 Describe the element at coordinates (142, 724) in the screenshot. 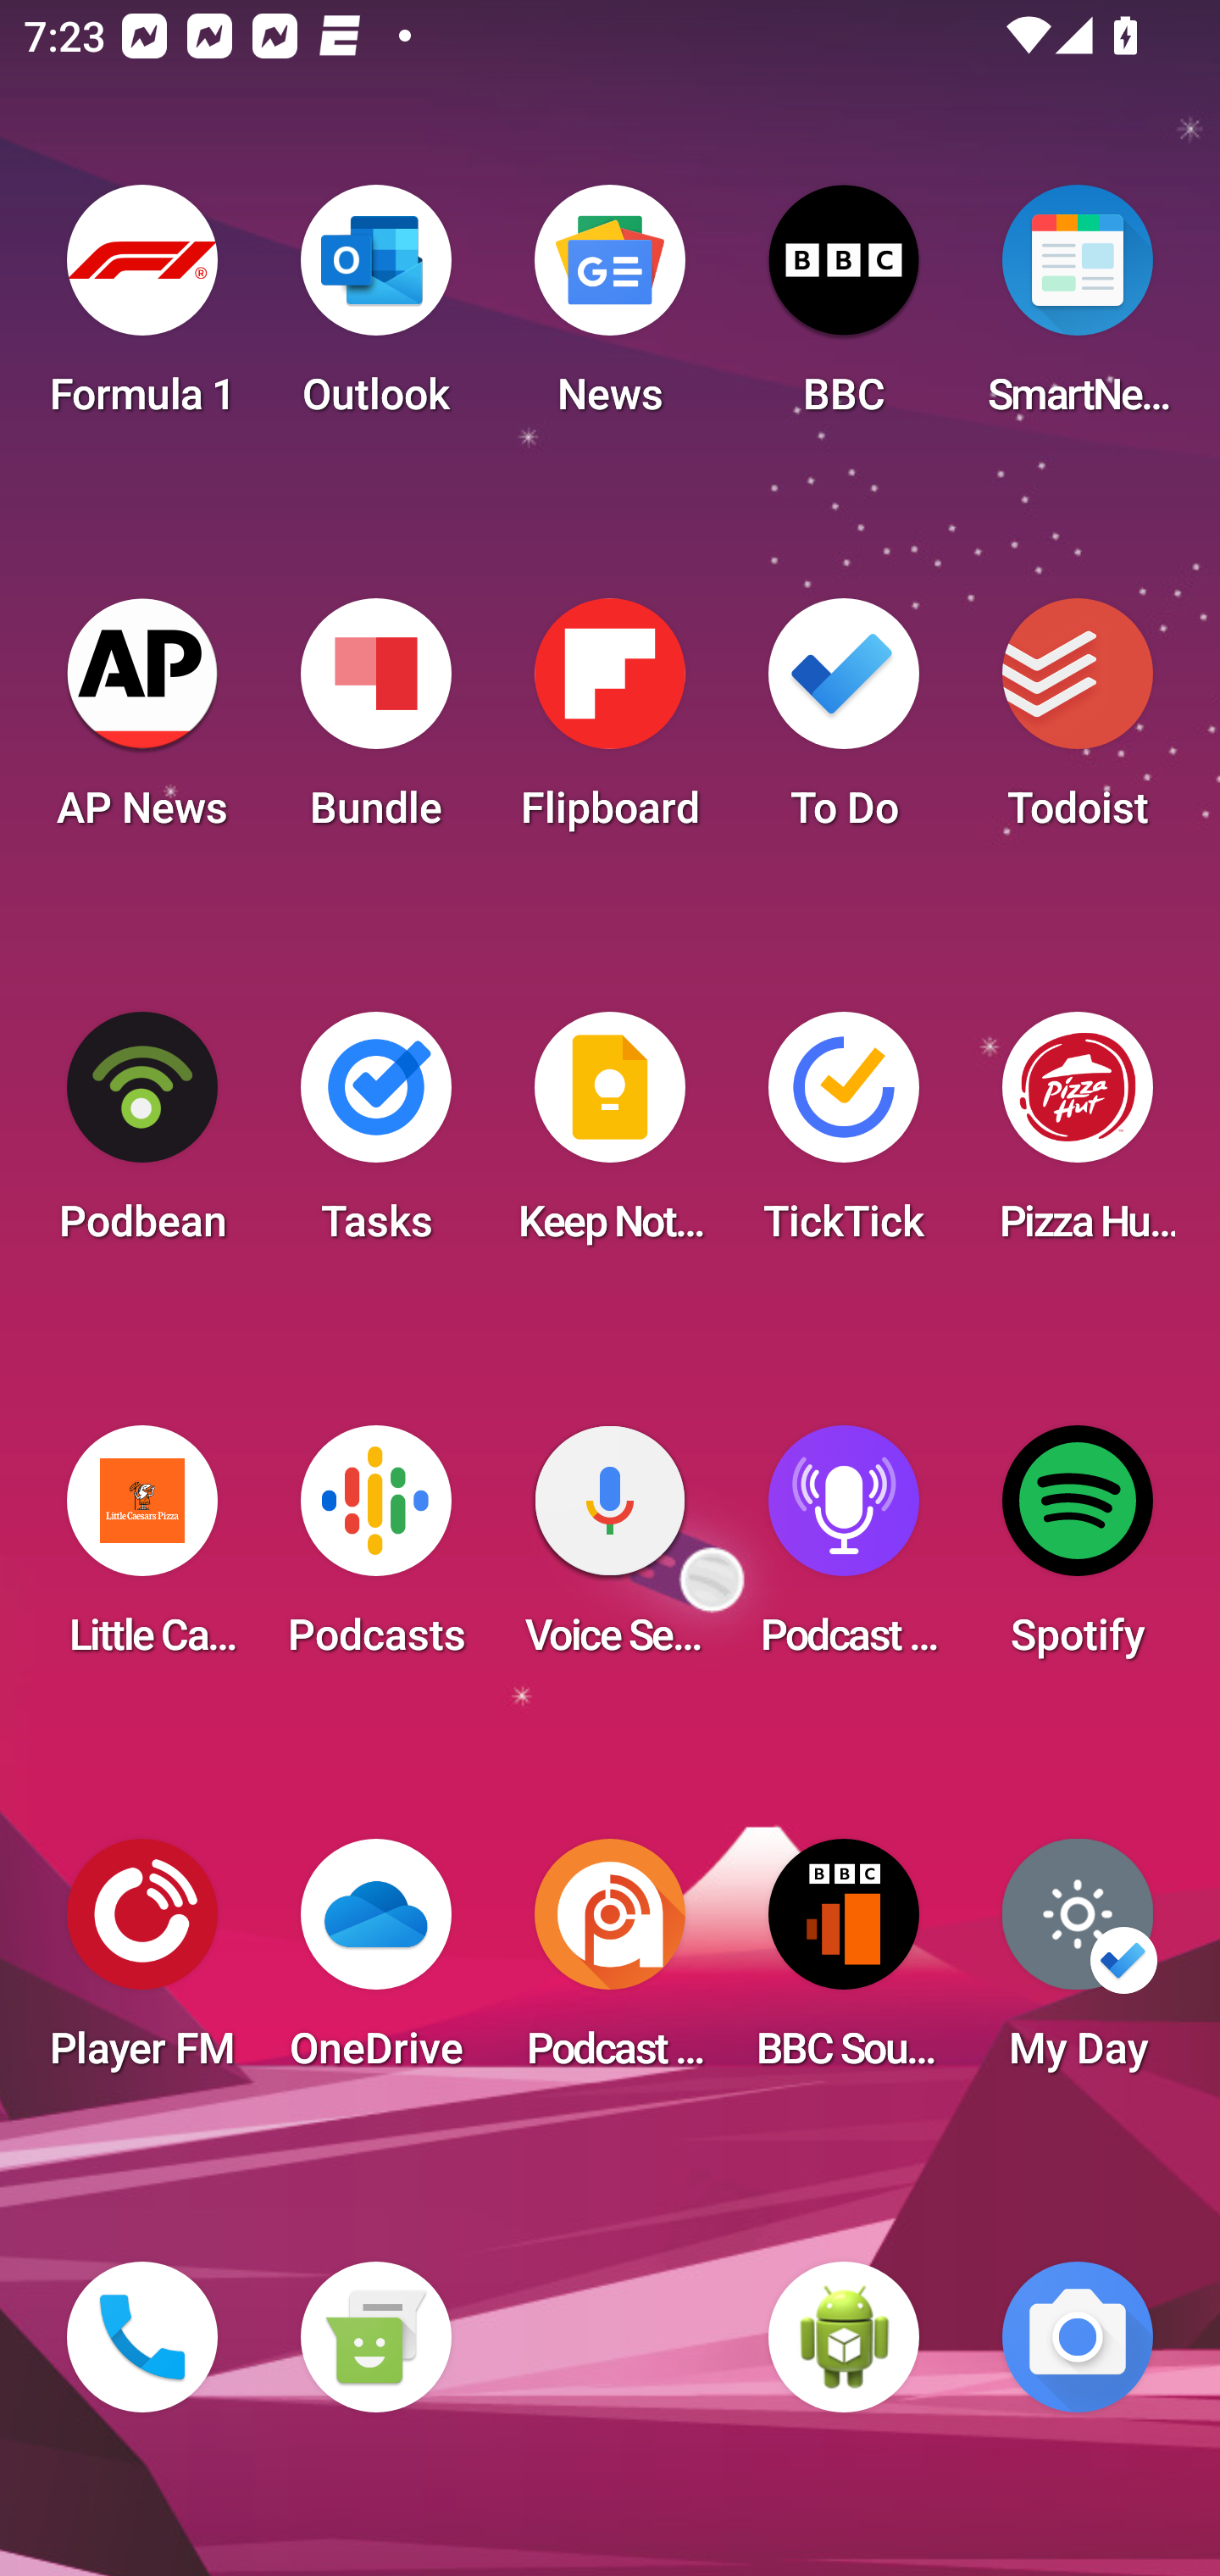

I see `AP News` at that location.